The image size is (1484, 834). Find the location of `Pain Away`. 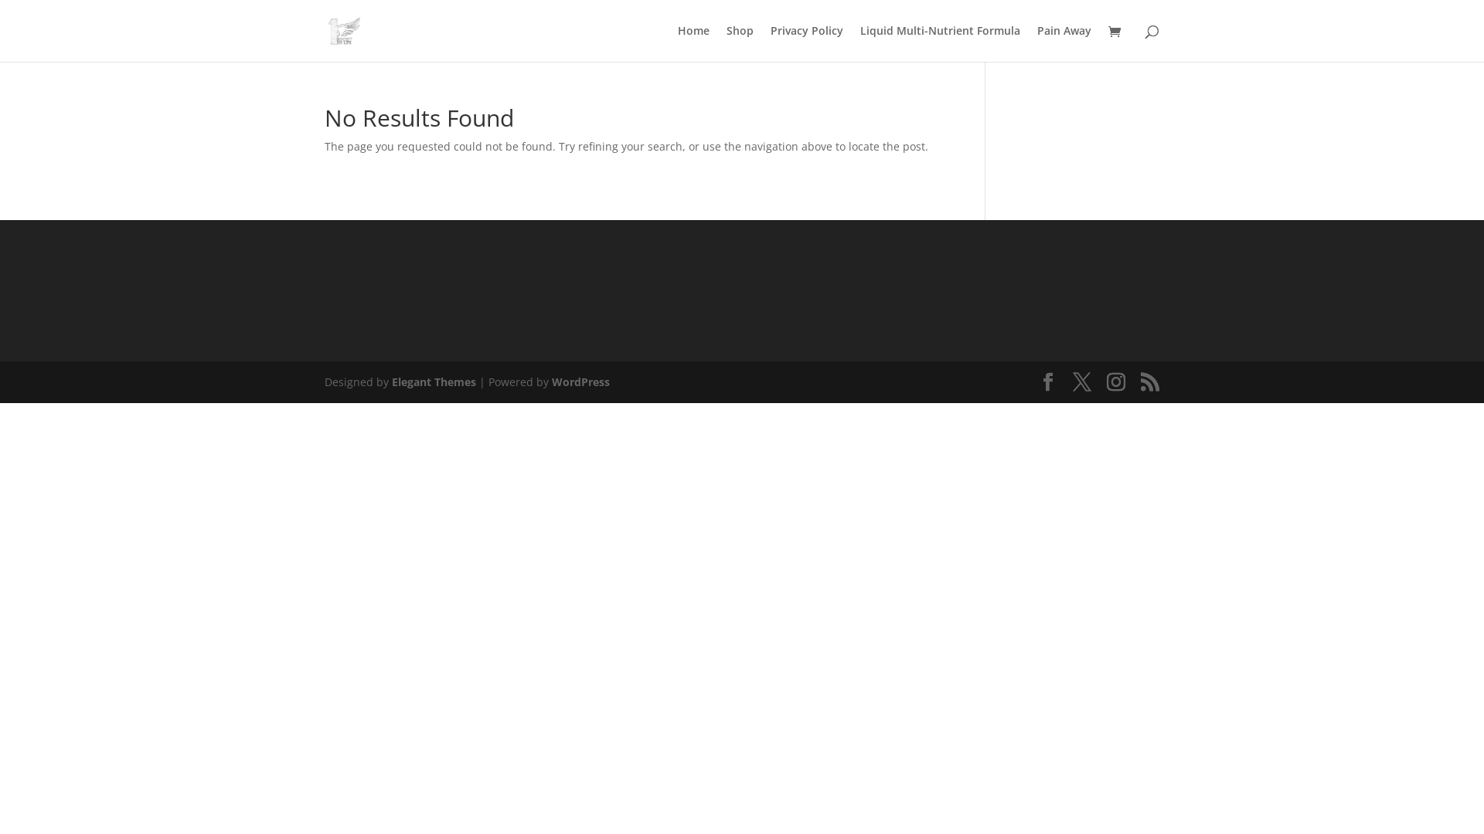

Pain Away is located at coordinates (1064, 43).